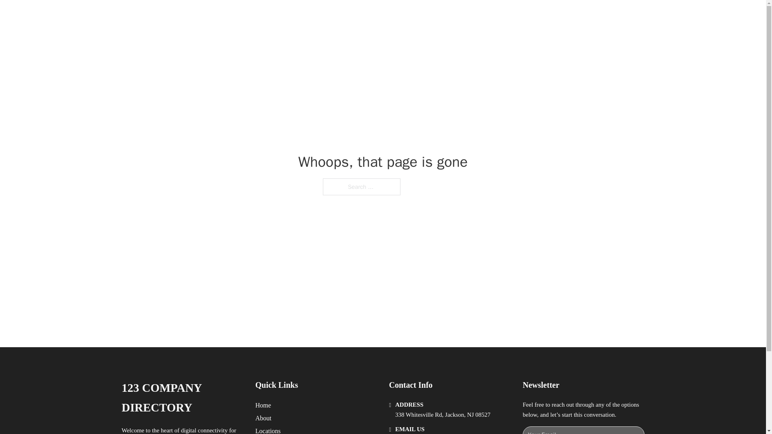 The image size is (772, 434). I want to click on 123 COMPANY DIRECTORY, so click(182, 398).